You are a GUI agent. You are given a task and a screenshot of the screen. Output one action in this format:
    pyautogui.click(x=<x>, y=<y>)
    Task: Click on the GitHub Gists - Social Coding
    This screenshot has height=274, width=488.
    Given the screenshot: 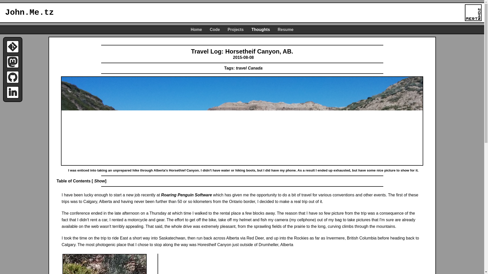 What is the action you would take?
    pyautogui.click(x=13, y=77)
    